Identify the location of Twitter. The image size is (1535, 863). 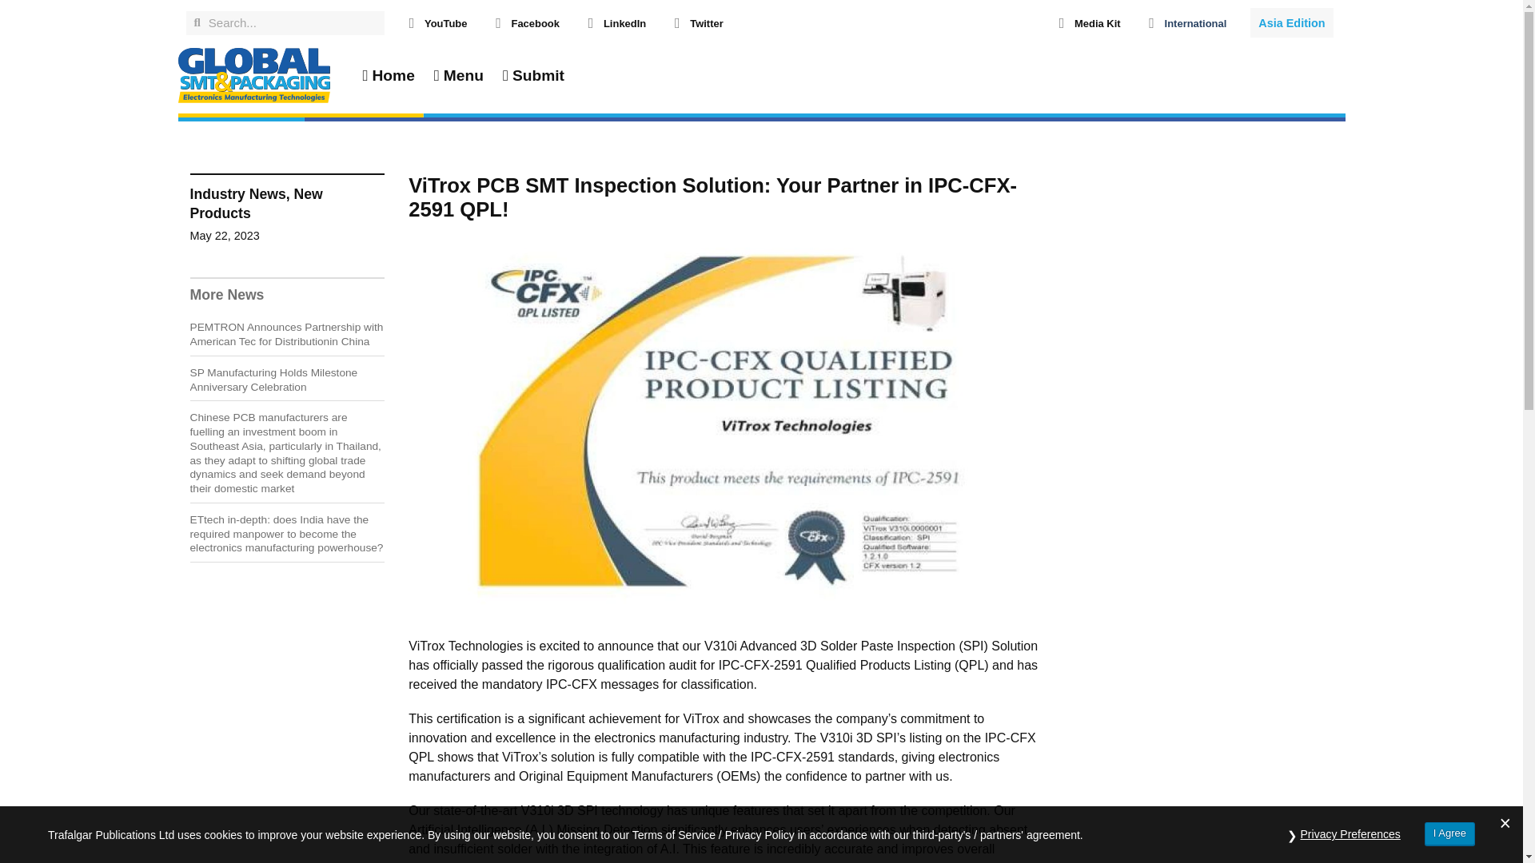
(706, 22).